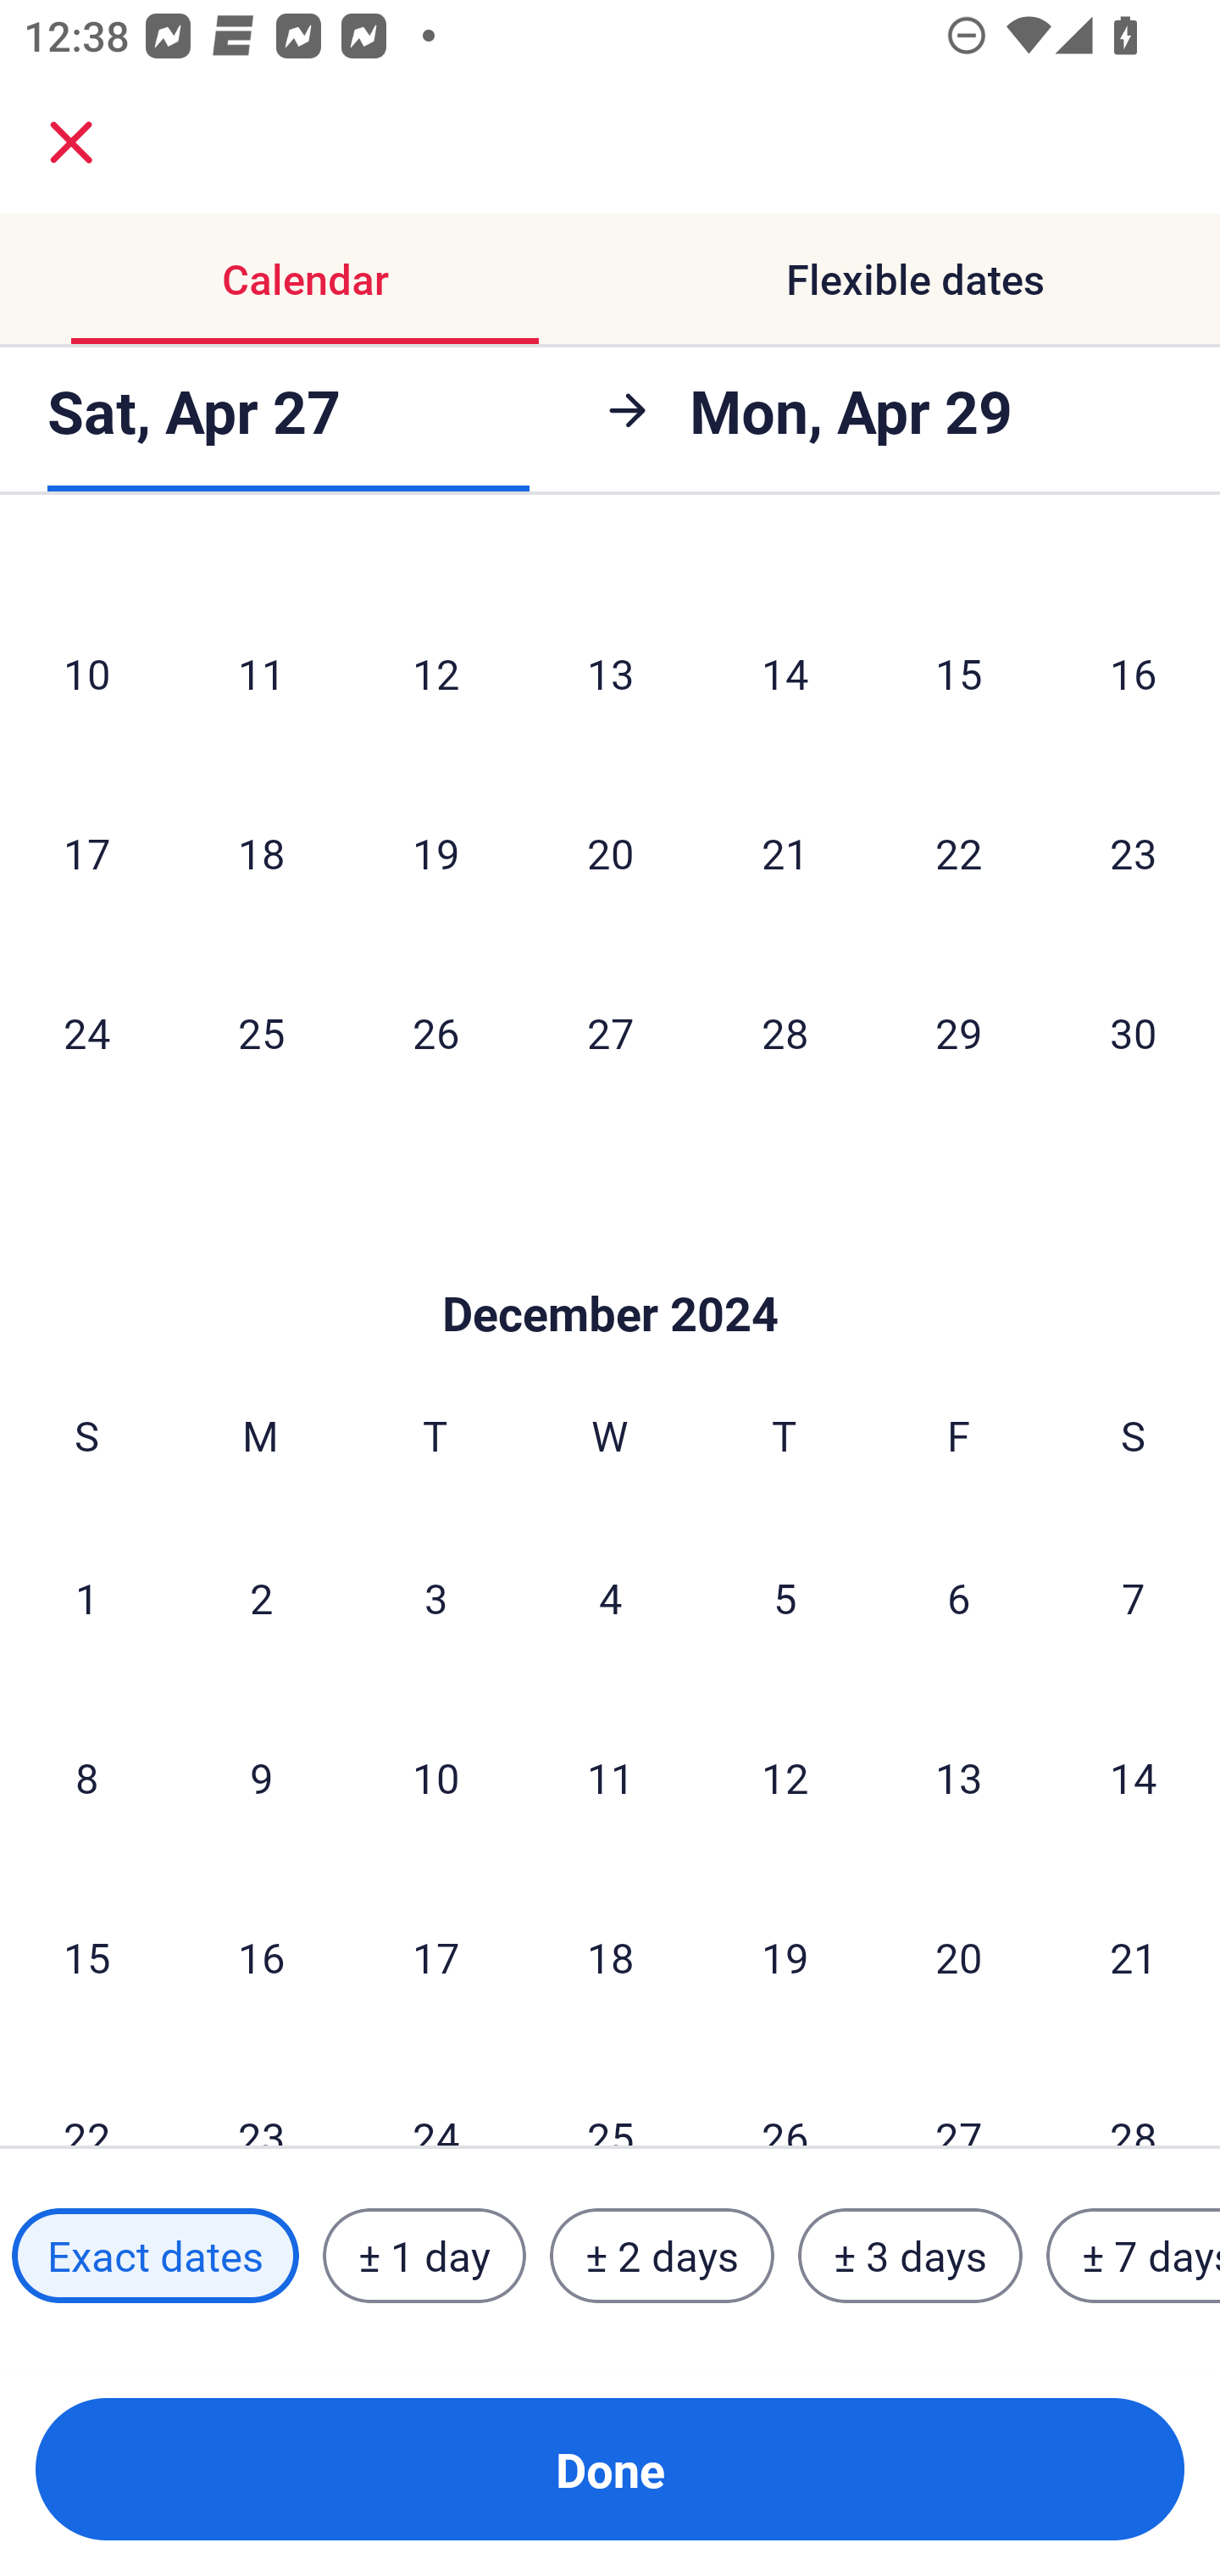  I want to click on ± 1 day, so click(424, 2255).